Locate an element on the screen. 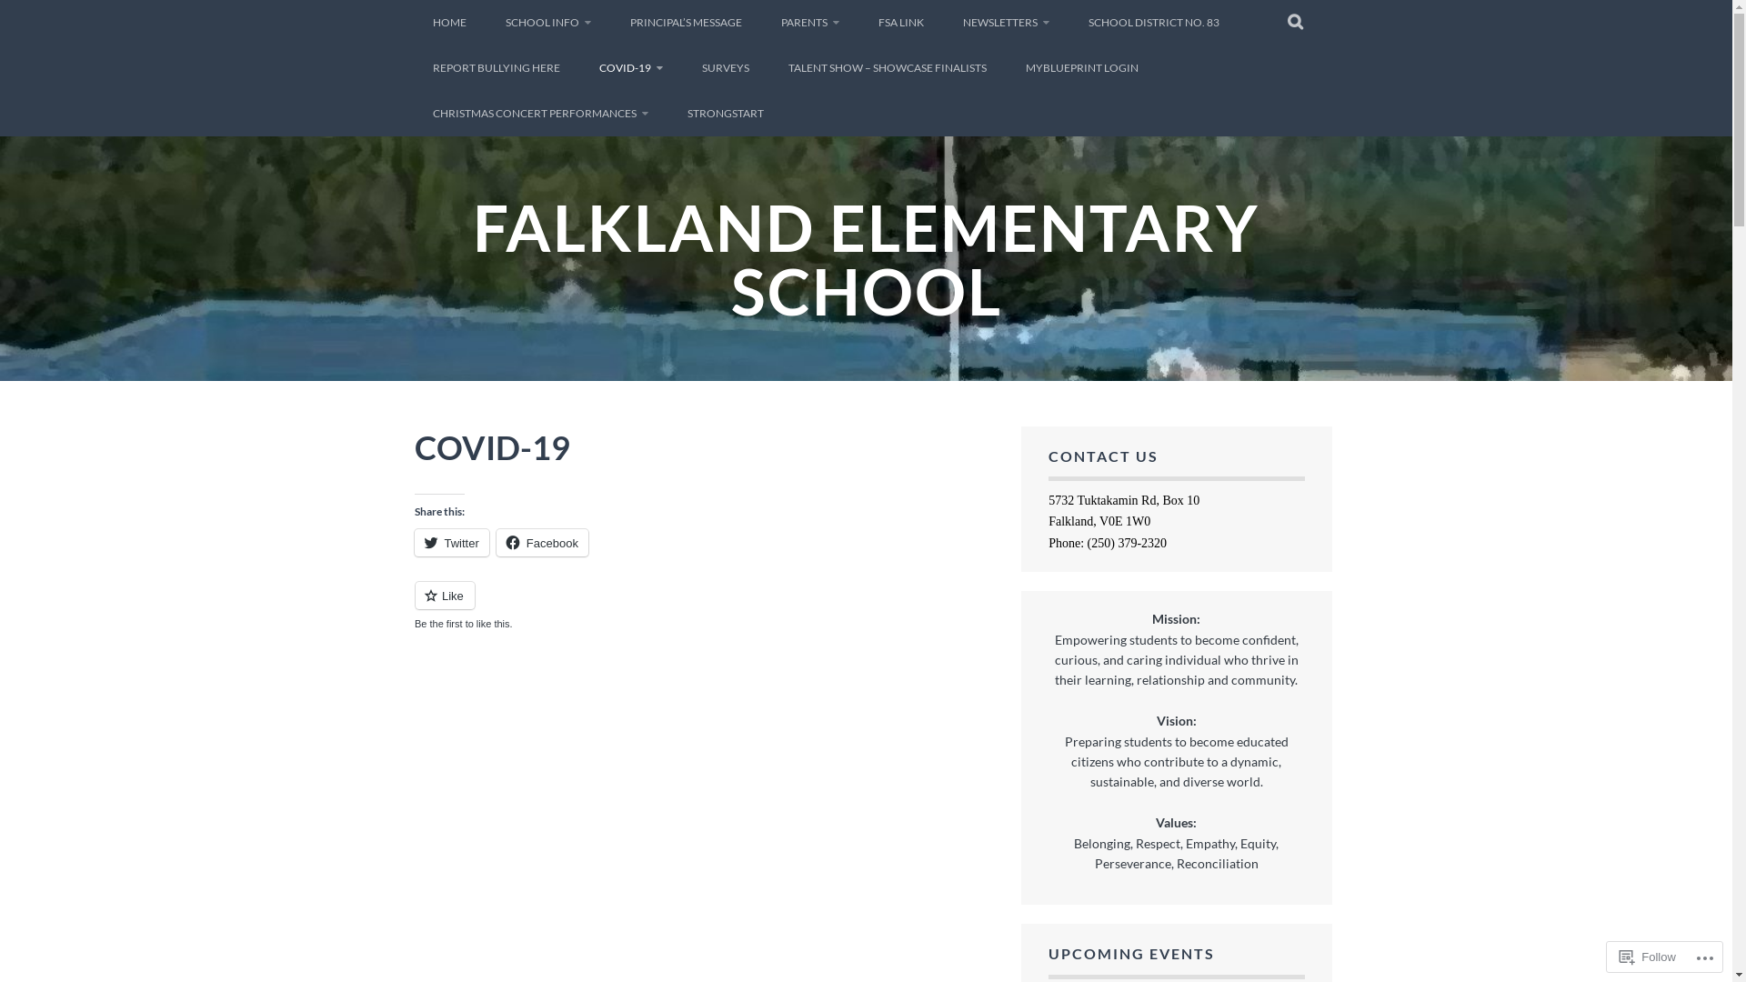 The height and width of the screenshot is (982, 1746). MYBLUEPRINT LOGIN is located at coordinates (1082, 68).